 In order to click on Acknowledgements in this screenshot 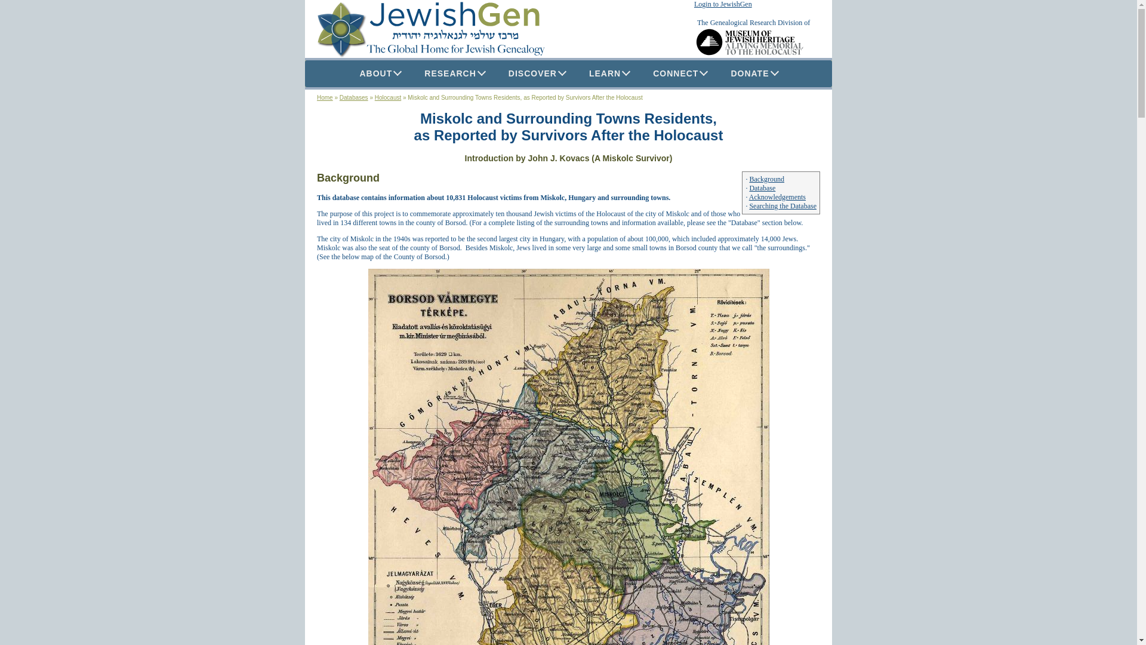, I will do `click(777, 196)`.